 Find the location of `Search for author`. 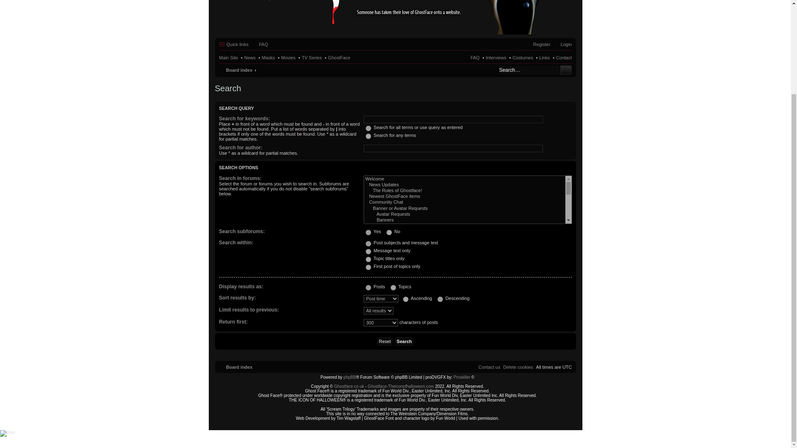

Search for author is located at coordinates (453, 149).